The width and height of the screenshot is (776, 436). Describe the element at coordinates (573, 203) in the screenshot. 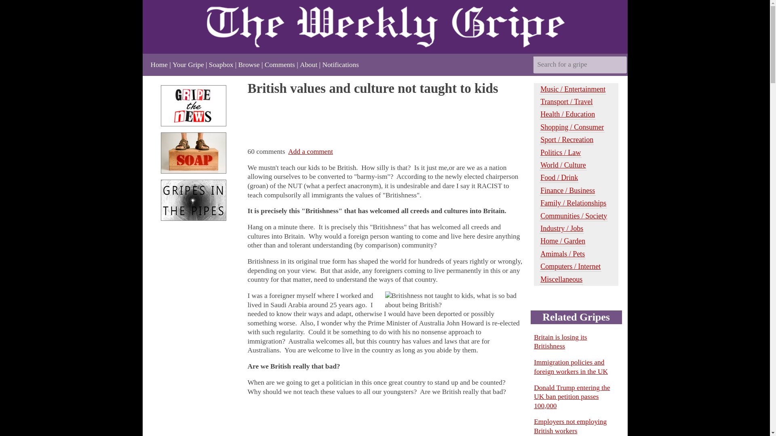

I see `Family and Relationships` at that location.